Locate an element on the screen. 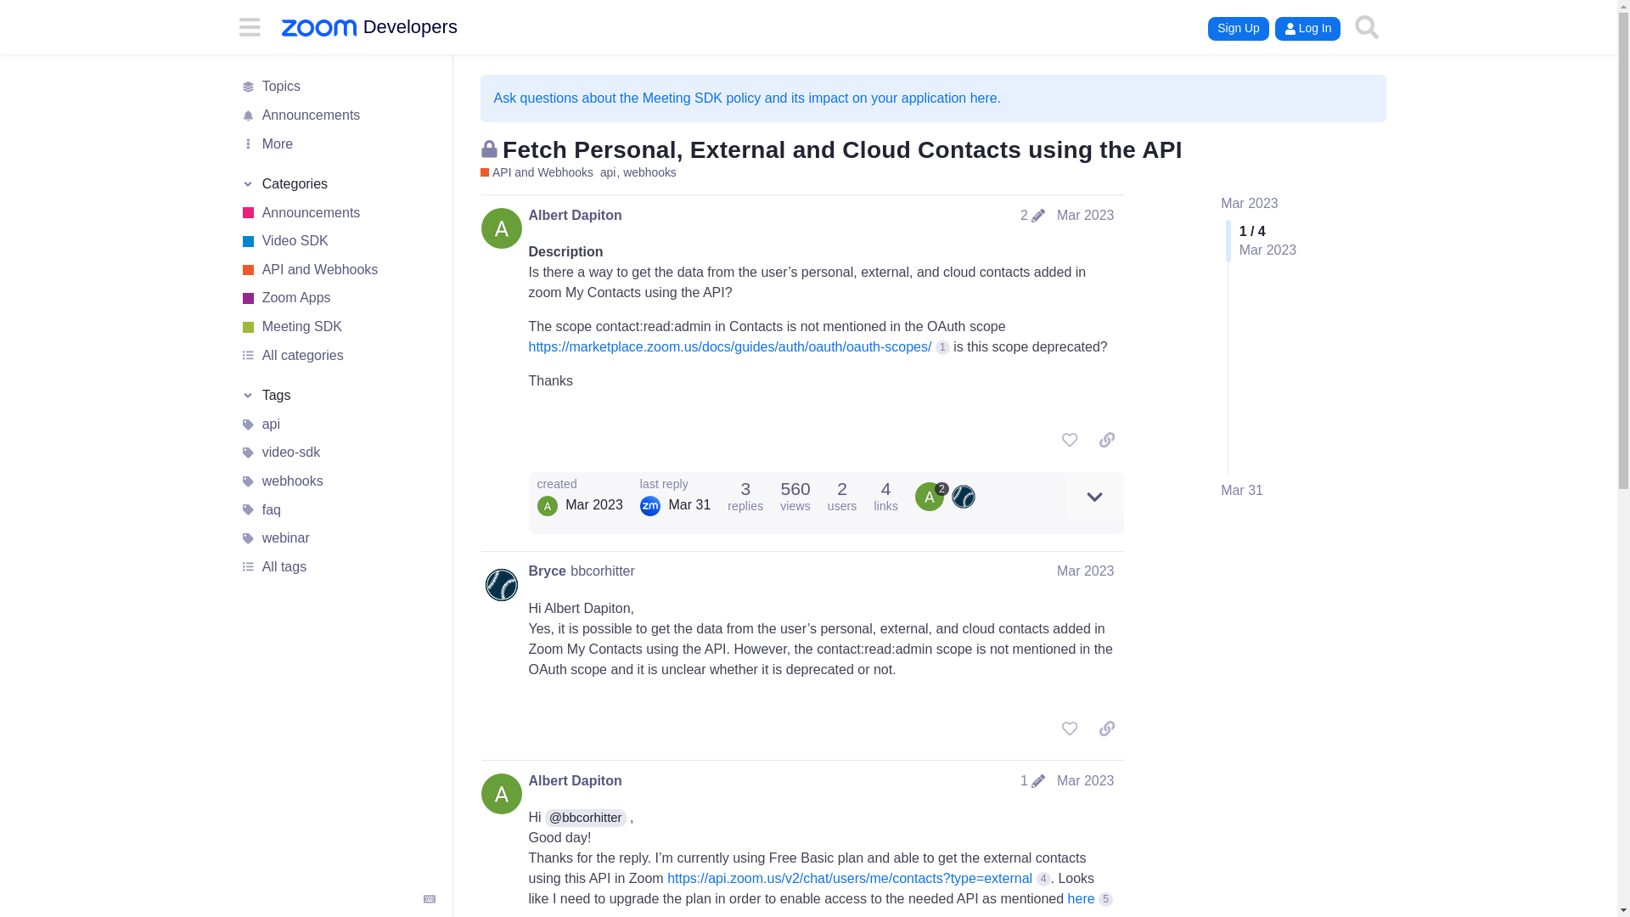 The height and width of the screenshot is (917, 1630). Sidebar is located at coordinates (249, 25).